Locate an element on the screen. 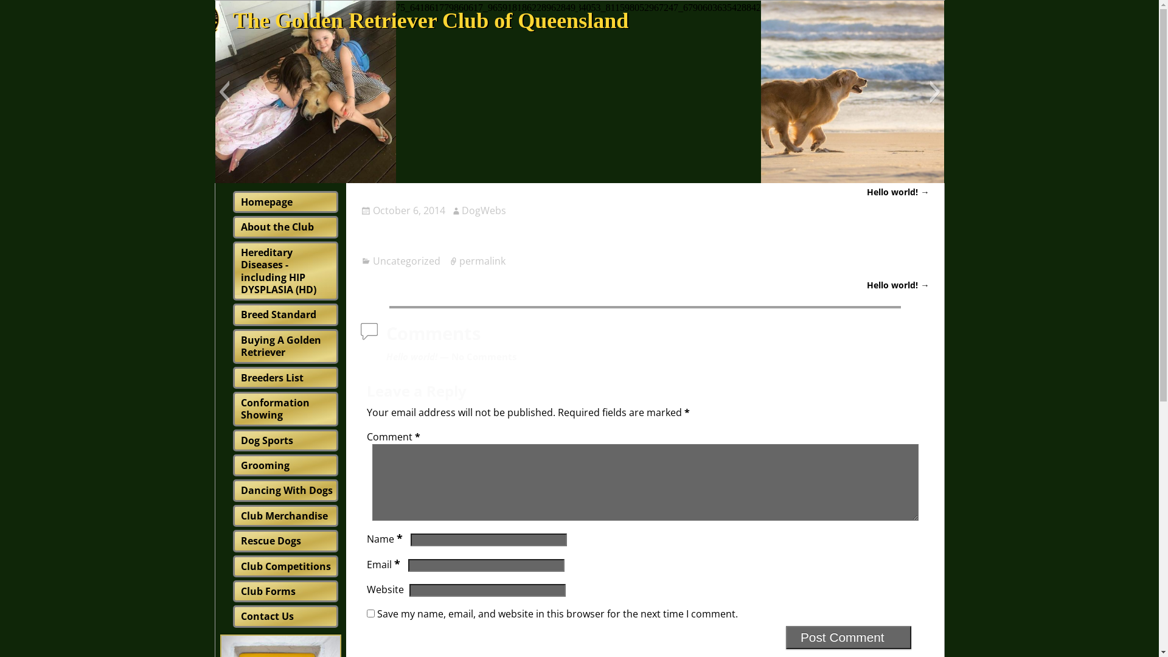  Club Forms is located at coordinates (268, 591).